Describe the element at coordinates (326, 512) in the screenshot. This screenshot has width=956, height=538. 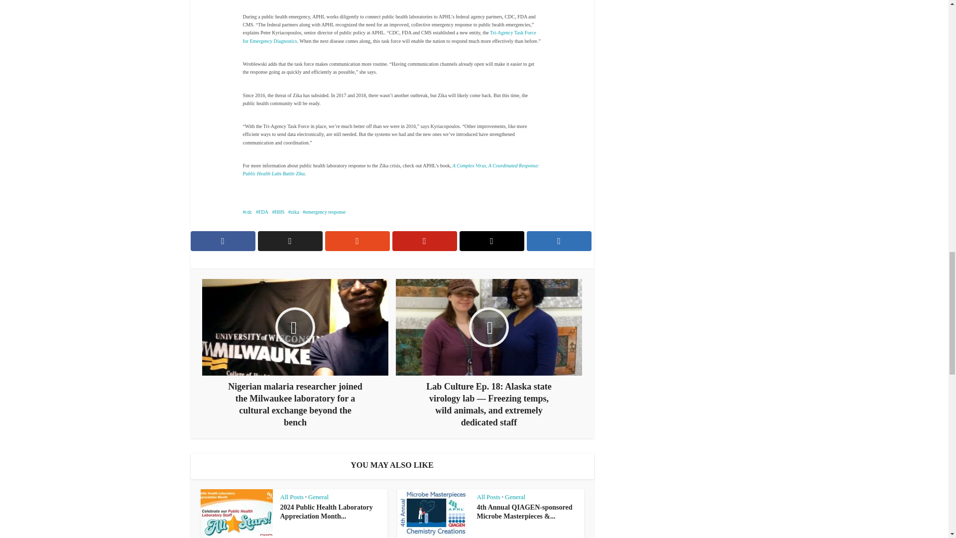
I see `2024 Public Health Laboratory Appreciation Month Toolkit` at that location.